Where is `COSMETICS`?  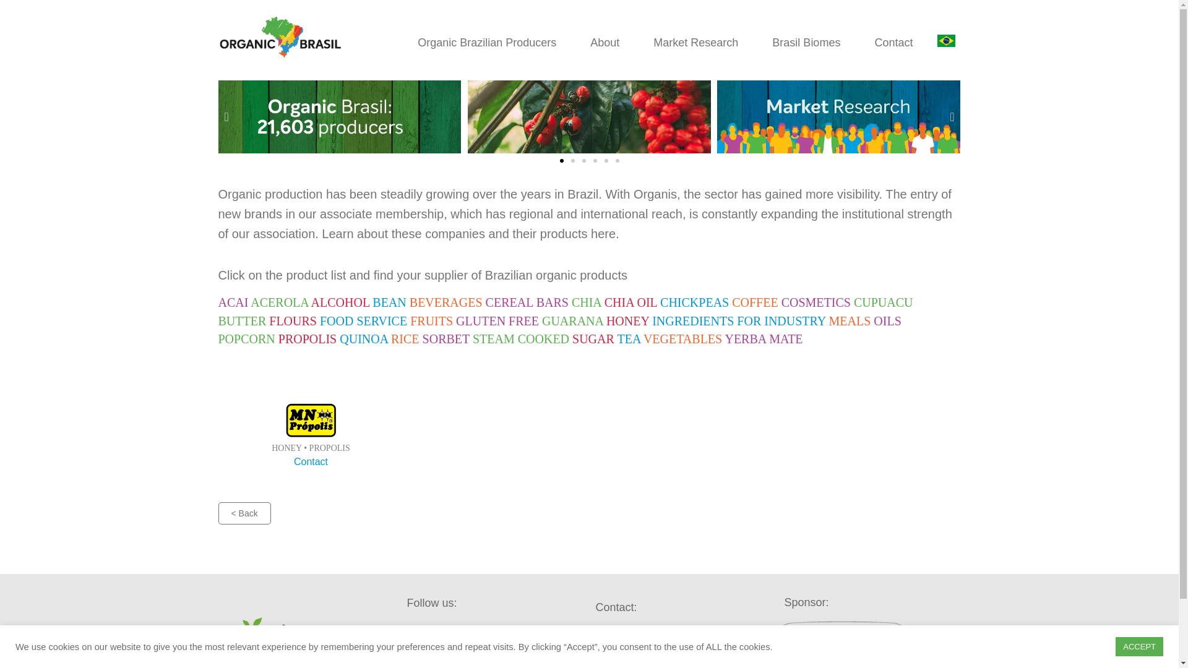
COSMETICS is located at coordinates (818, 302).